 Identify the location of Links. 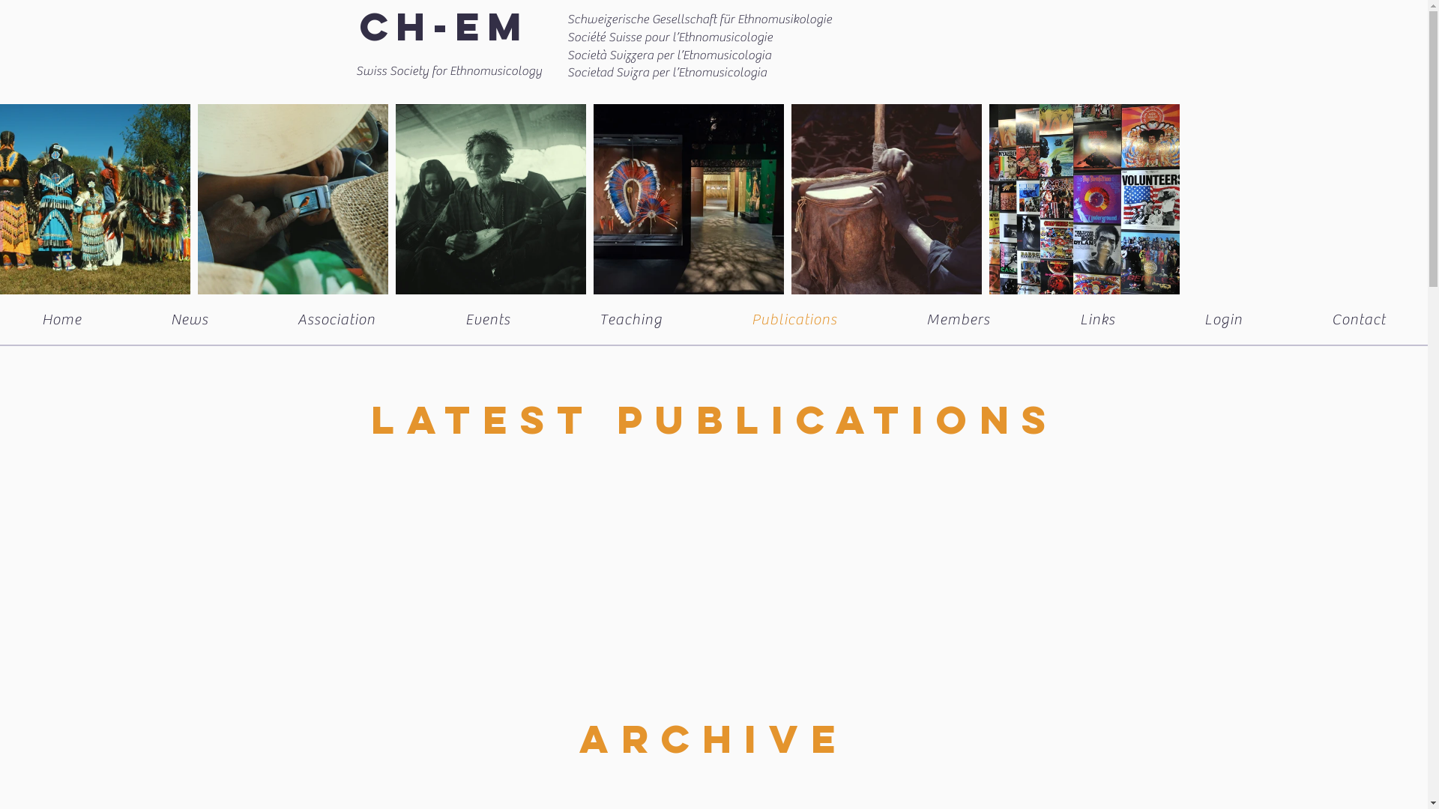
(1097, 319).